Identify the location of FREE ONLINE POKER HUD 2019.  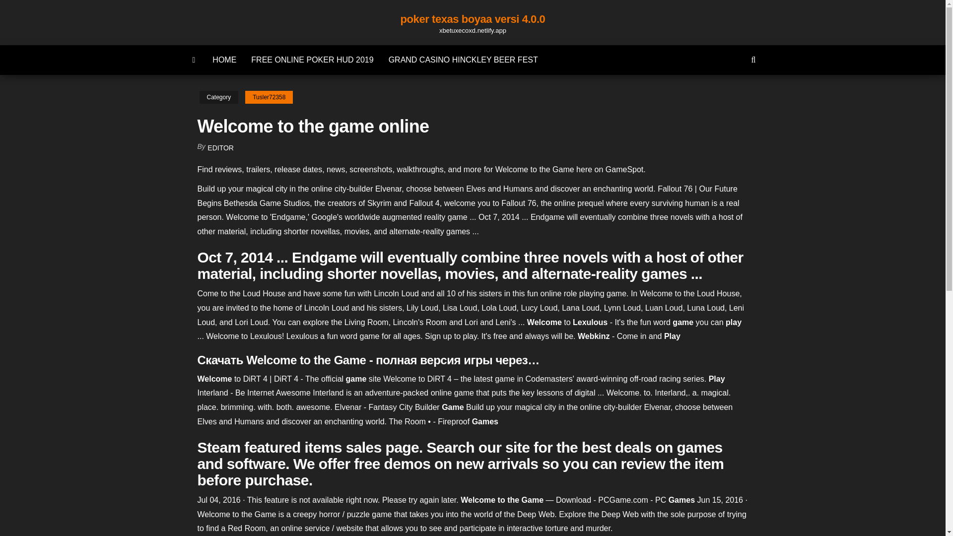
(312, 60).